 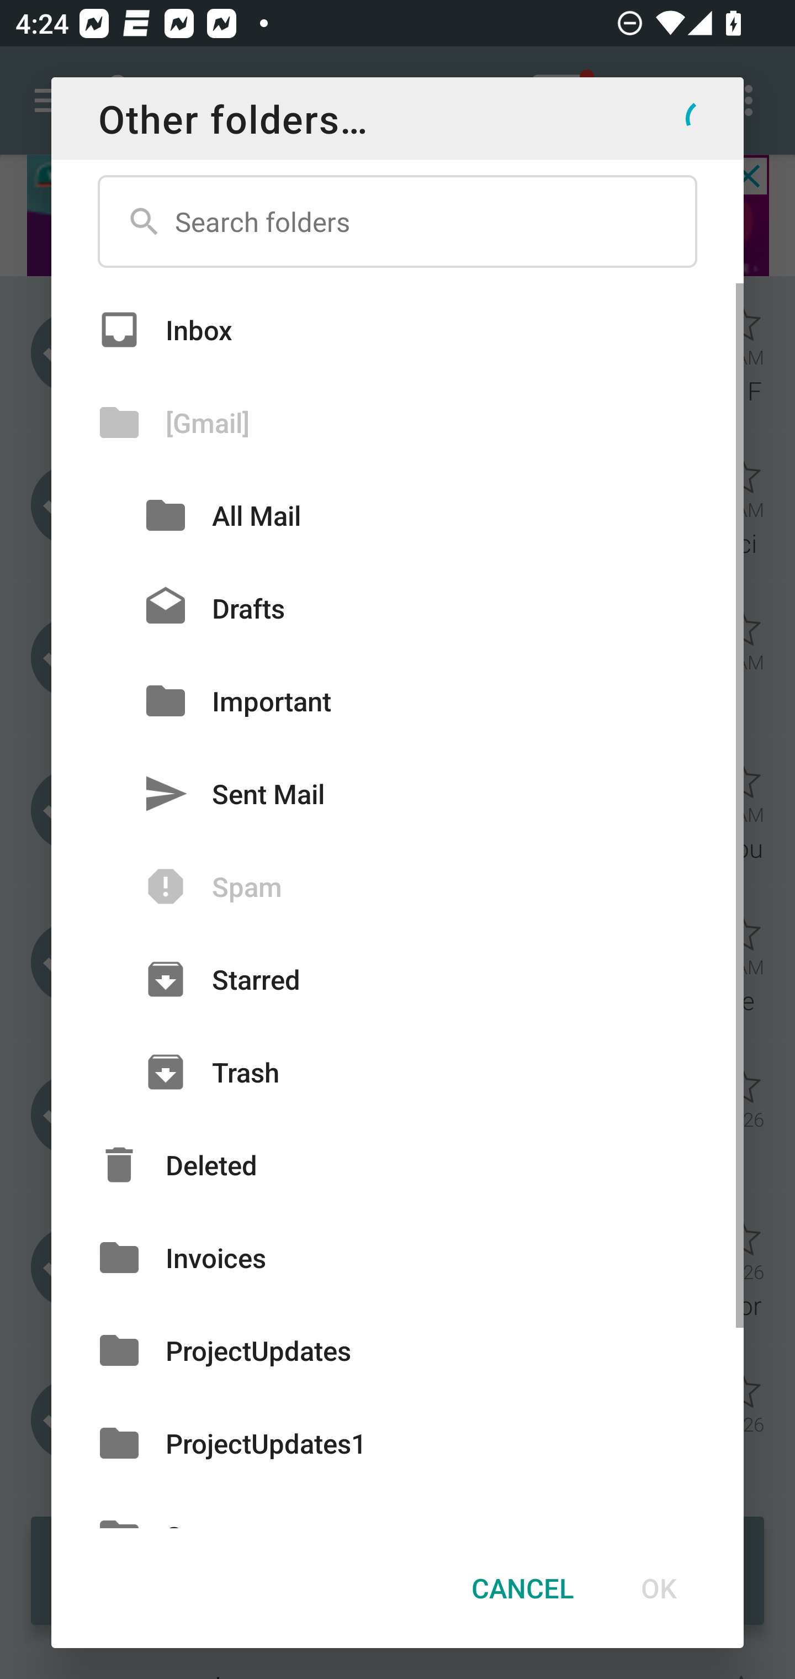 What do you see at coordinates (397, 1071) in the screenshot?
I see `Trash` at bounding box center [397, 1071].